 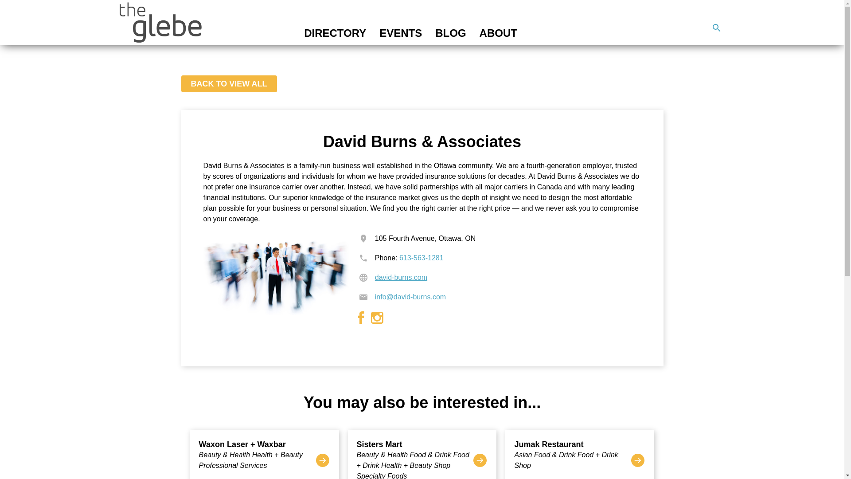 I want to click on BACK TO VIEW ALL, so click(x=229, y=83).